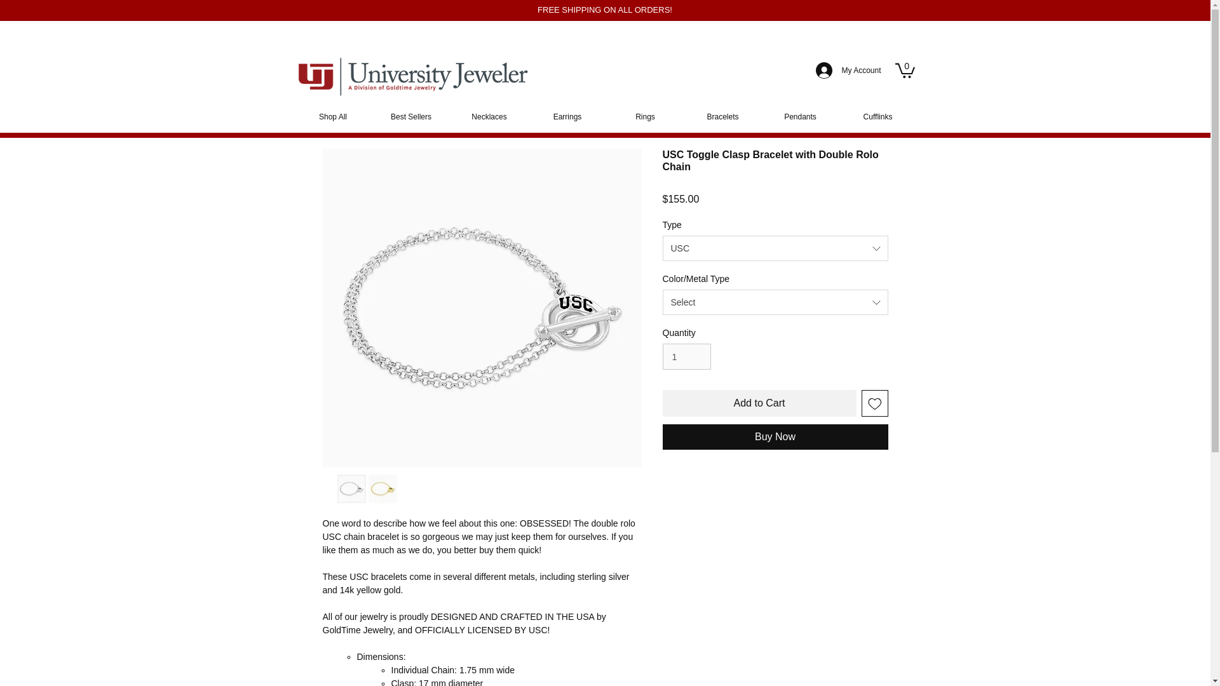 The image size is (1220, 686). Describe the element at coordinates (333, 117) in the screenshot. I see `Shop All` at that location.